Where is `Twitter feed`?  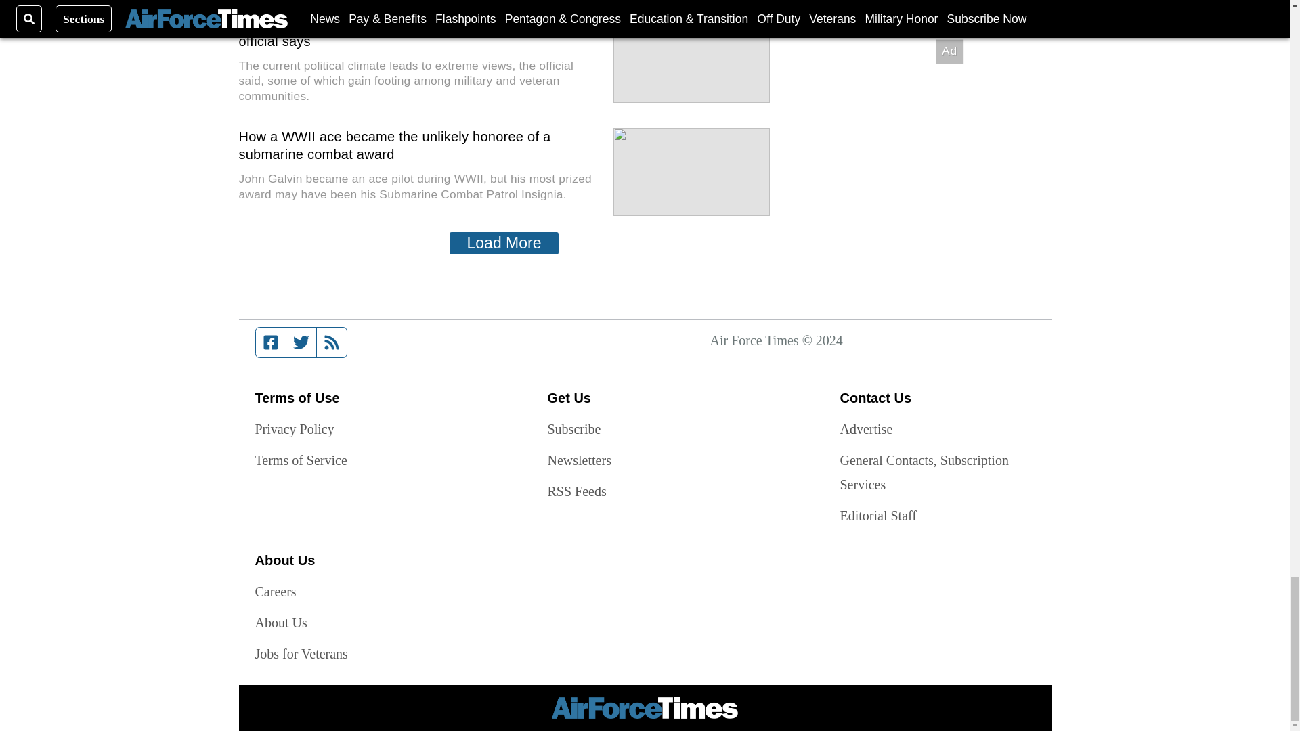
Twitter feed is located at coordinates (301, 342).